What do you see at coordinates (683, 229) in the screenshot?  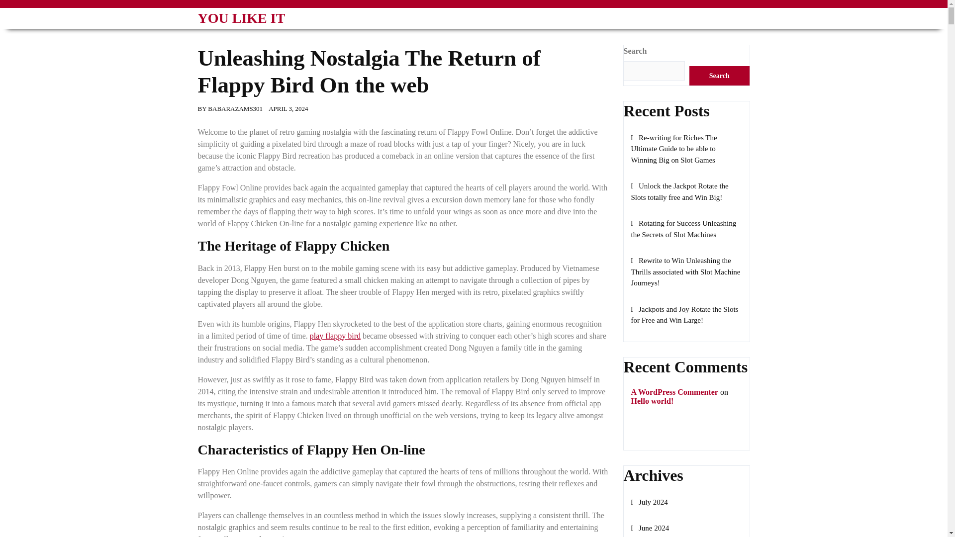 I see `Rotating for Success Unleashing the Secrets of Slot Machines` at bounding box center [683, 229].